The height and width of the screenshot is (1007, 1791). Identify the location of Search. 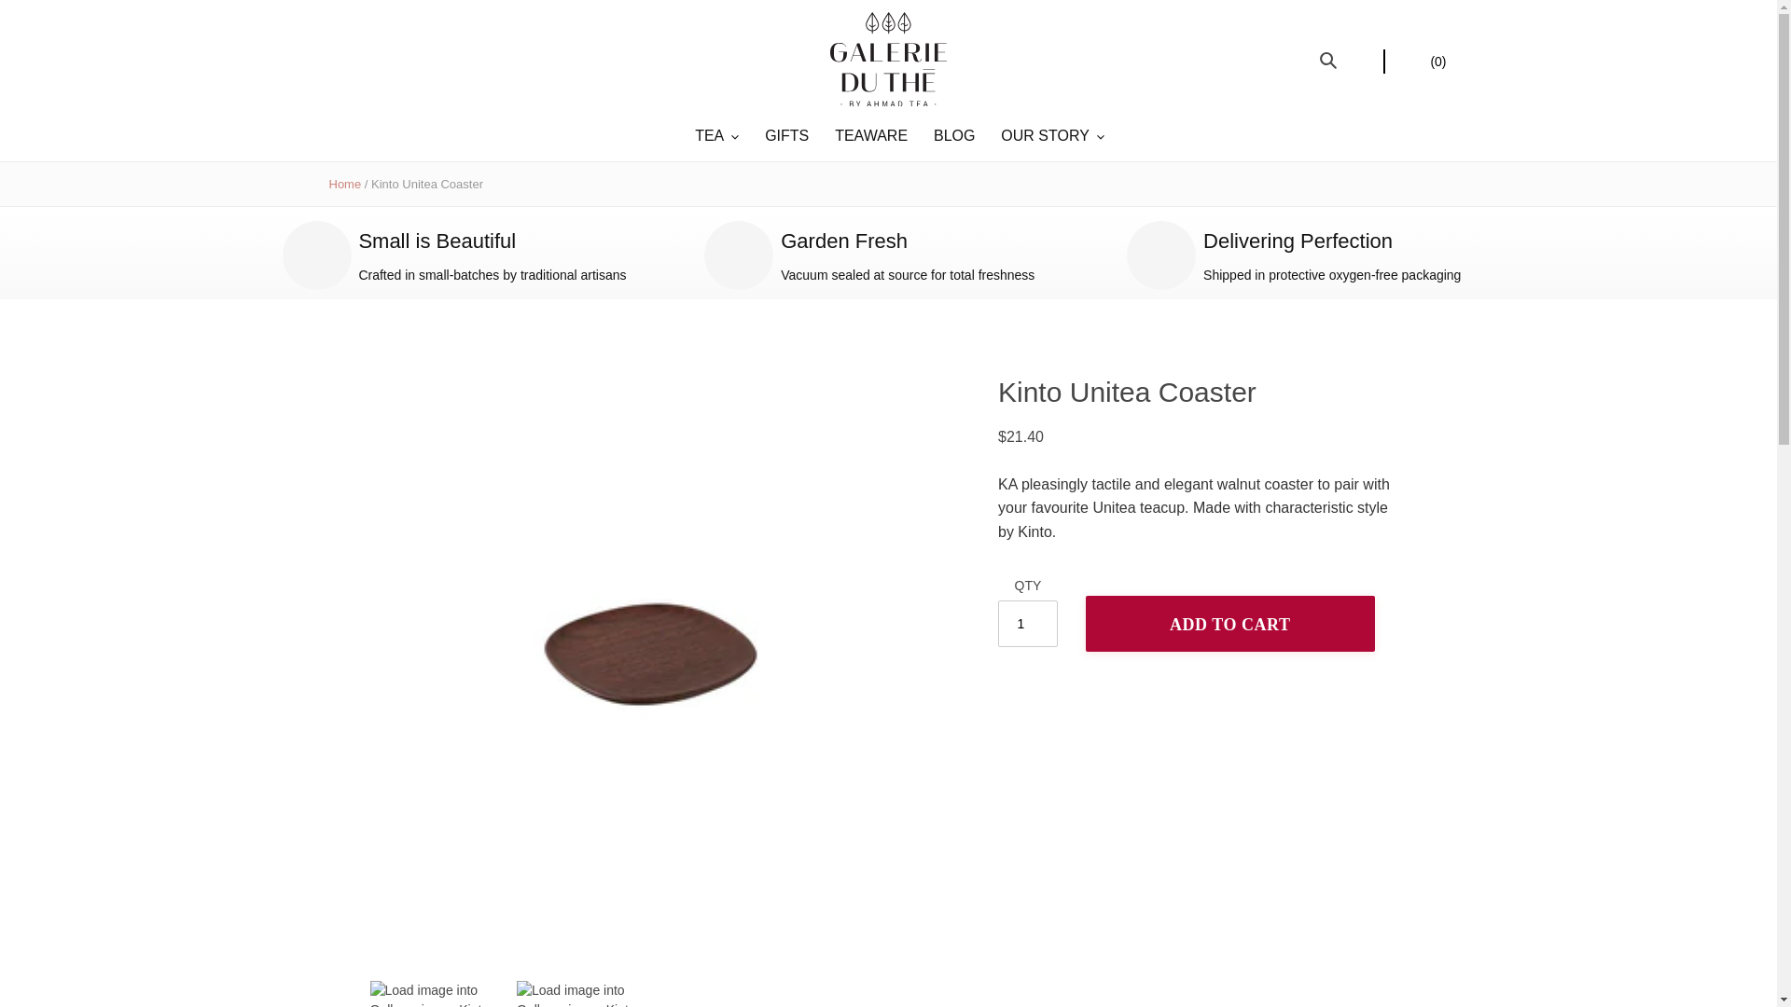
(1328, 59).